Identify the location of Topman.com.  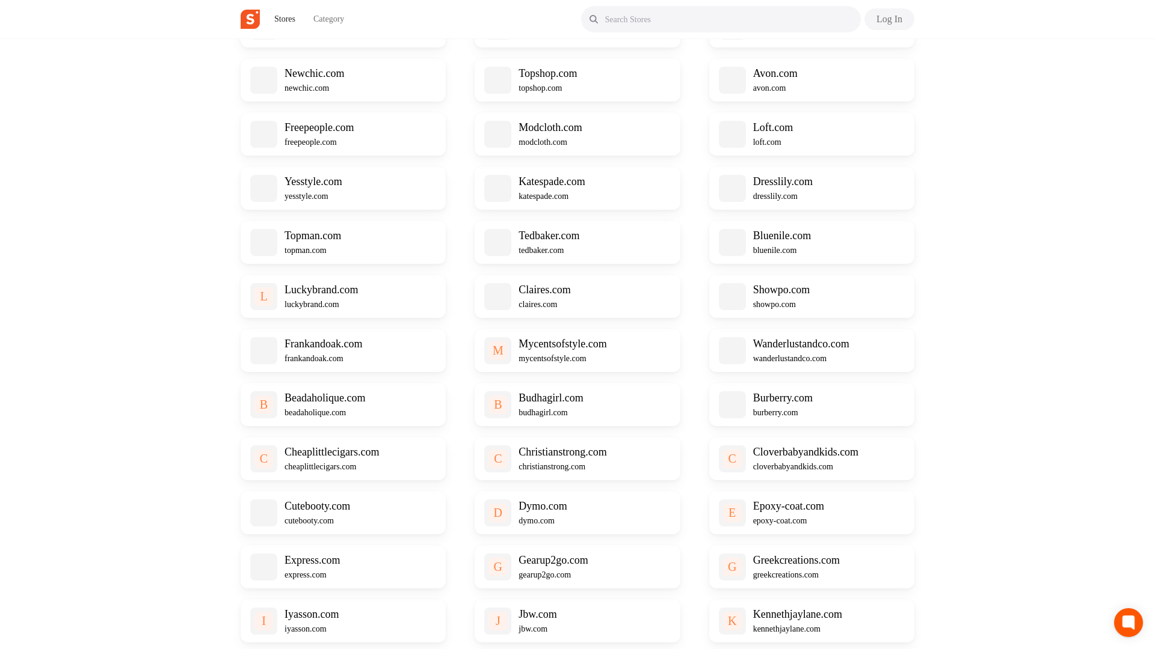
(312, 236).